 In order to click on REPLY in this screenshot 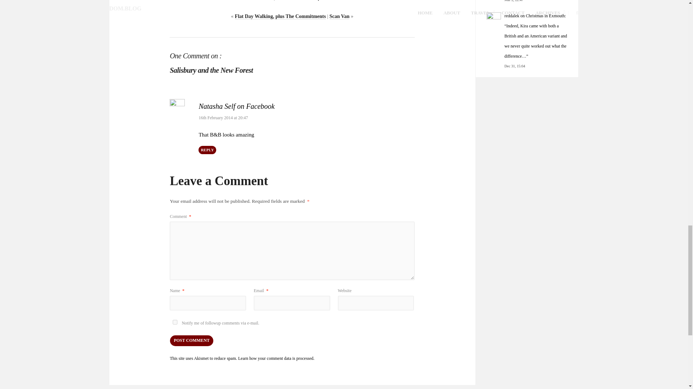, I will do `click(207, 150)`.